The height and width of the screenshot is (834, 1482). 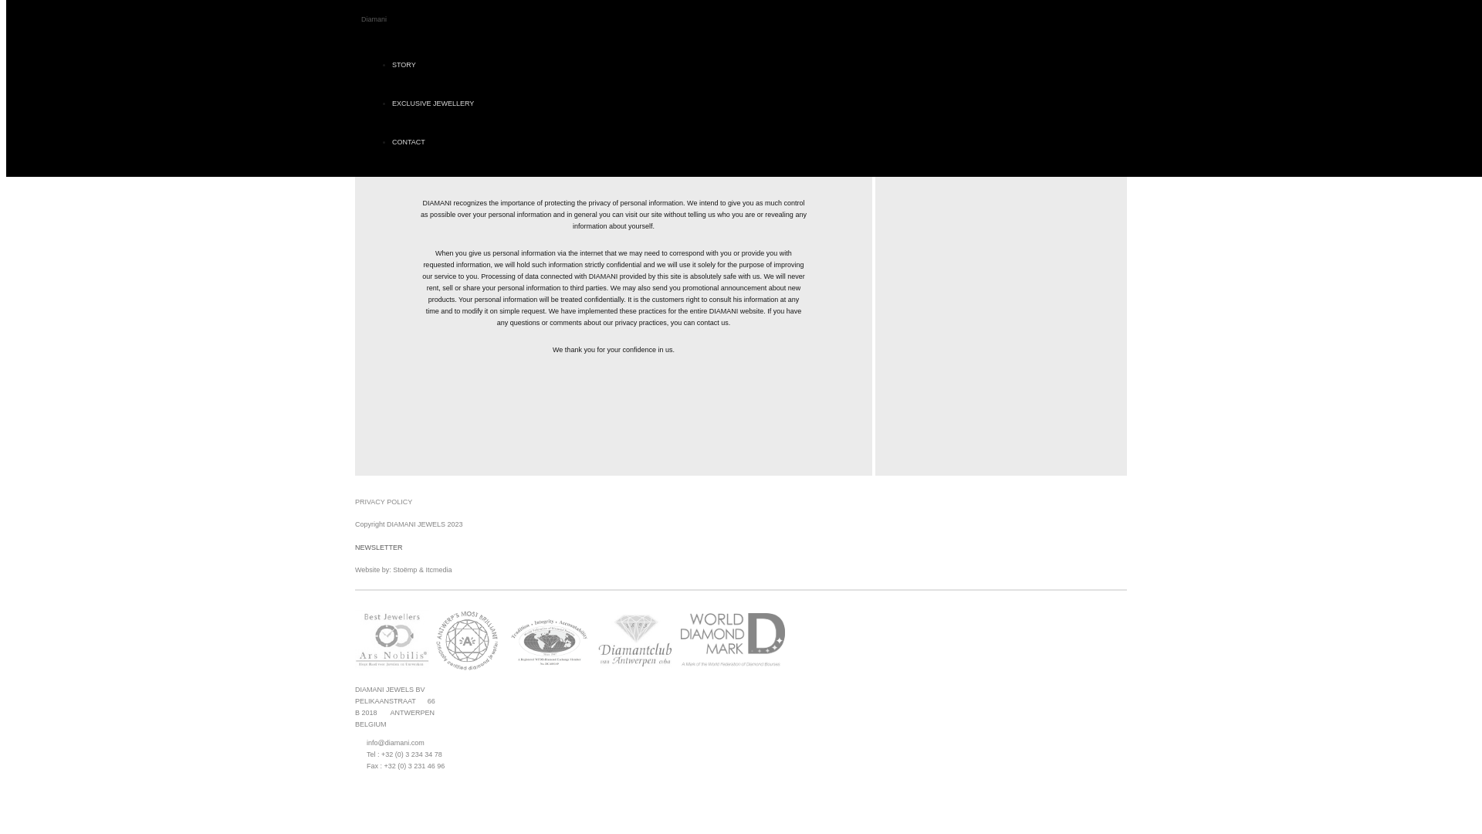 What do you see at coordinates (438, 570) in the screenshot?
I see `Itcmedia` at bounding box center [438, 570].